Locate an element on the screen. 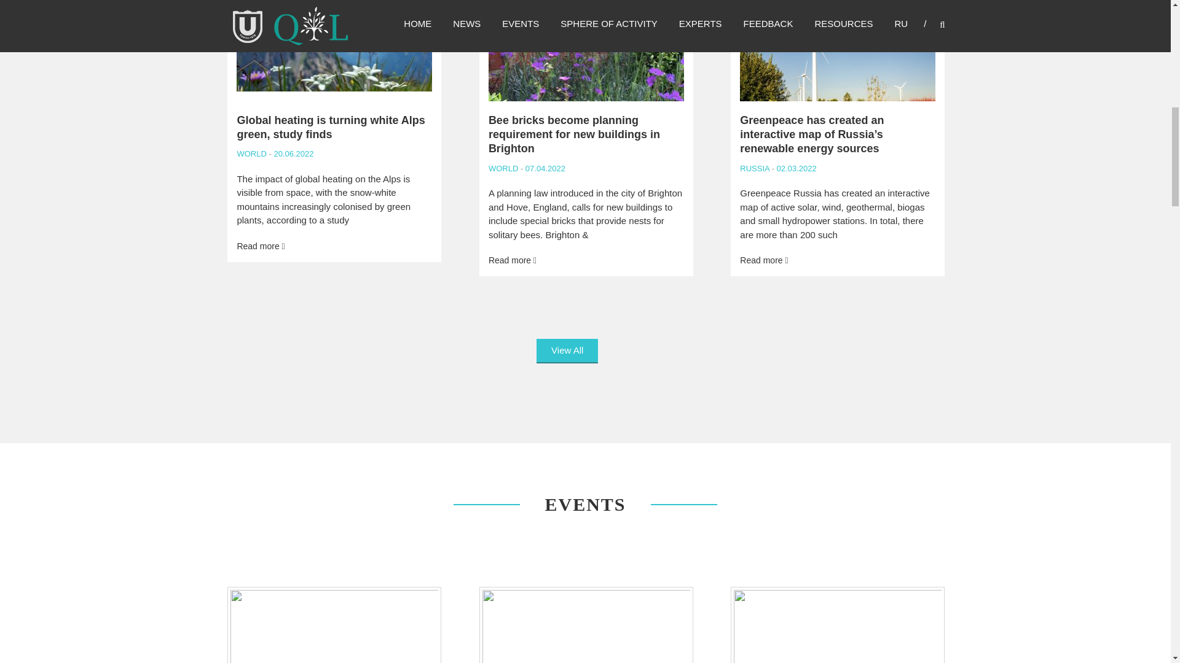 The height and width of the screenshot is (663, 1180). RUSSIA is located at coordinates (754, 168).